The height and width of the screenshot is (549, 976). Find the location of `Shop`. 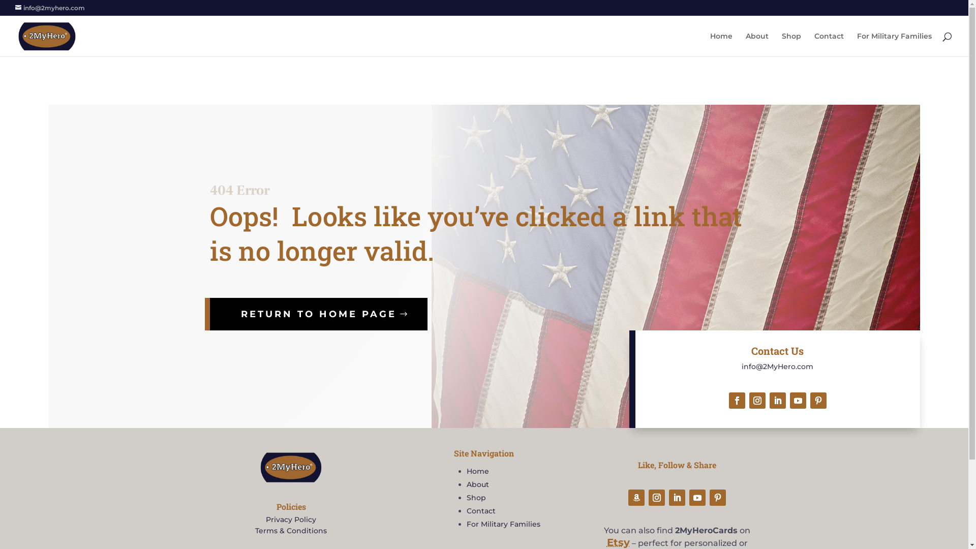

Shop is located at coordinates (791, 45).